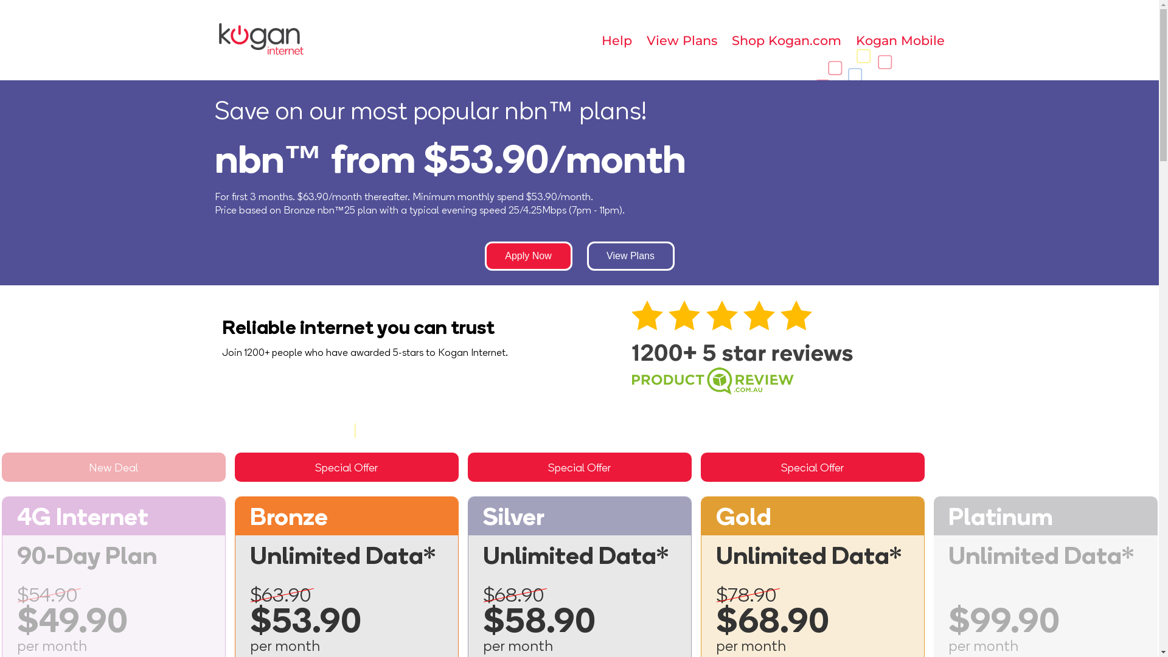 The height and width of the screenshot is (657, 1168). Describe the element at coordinates (630, 256) in the screenshot. I see `View Plans` at that location.